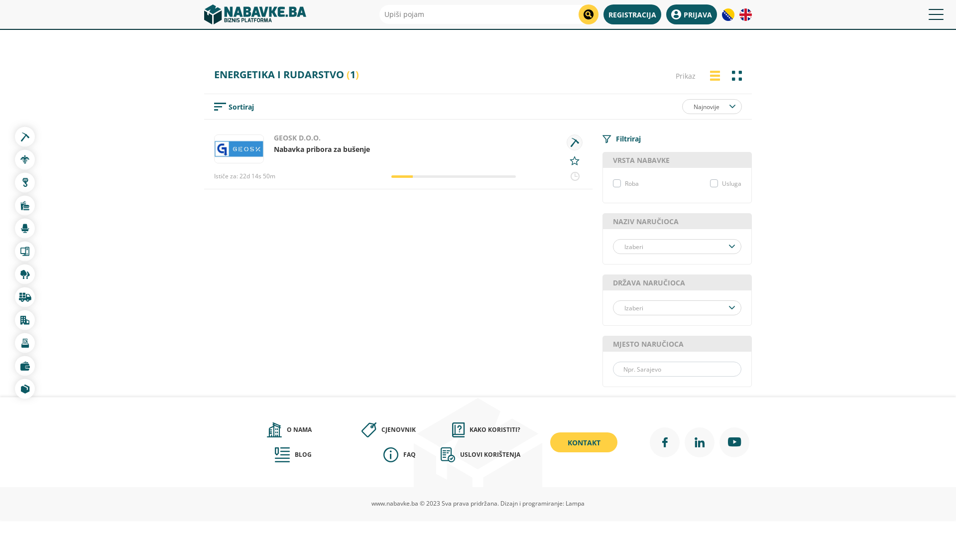 Image resolution: width=956 pixels, height=538 pixels. Describe the element at coordinates (364, 430) in the screenshot. I see `CJENOVNIK` at that location.